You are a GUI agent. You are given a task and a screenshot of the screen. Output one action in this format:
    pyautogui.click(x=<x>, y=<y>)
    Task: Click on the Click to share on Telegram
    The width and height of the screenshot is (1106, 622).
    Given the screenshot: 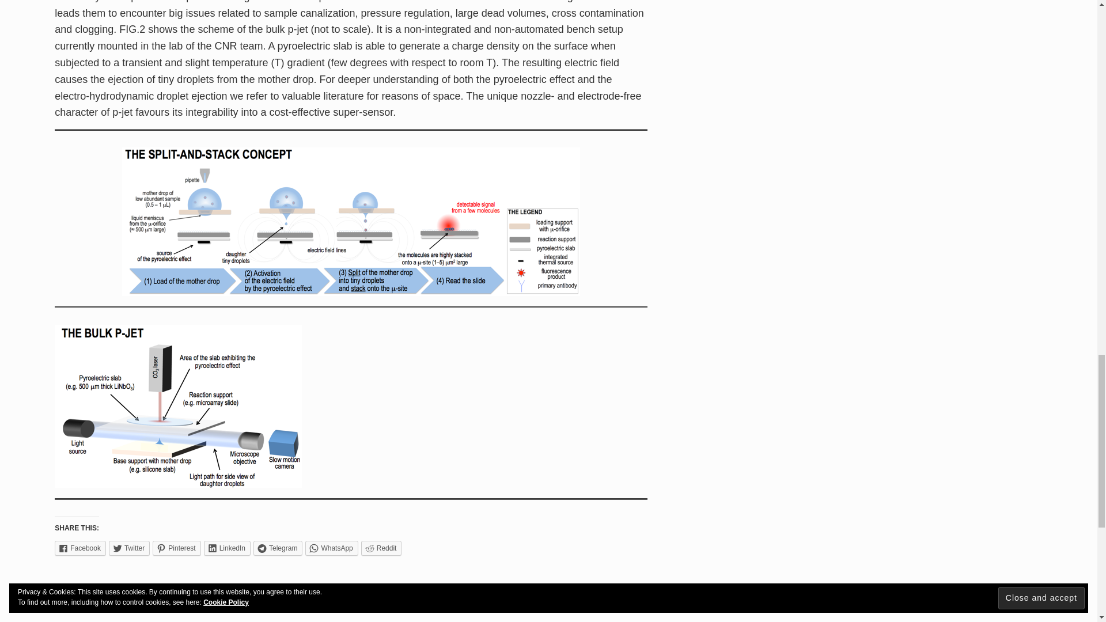 What is the action you would take?
    pyautogui.click(x=278, y=548)
    